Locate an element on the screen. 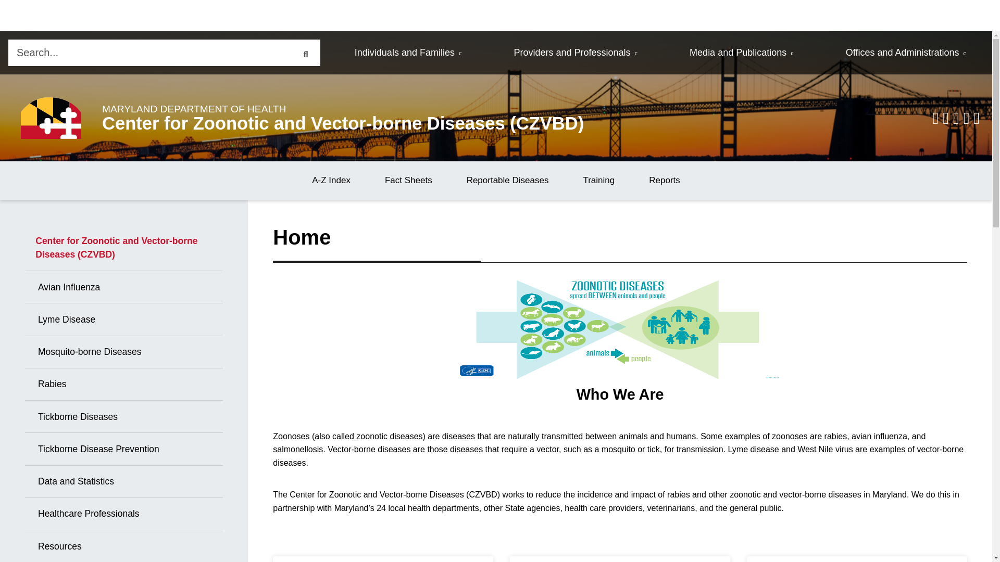 Image resolution: width=1000 pixels, height=562 pixels. Maryland Department of Health is located at coordinates (51, 118).